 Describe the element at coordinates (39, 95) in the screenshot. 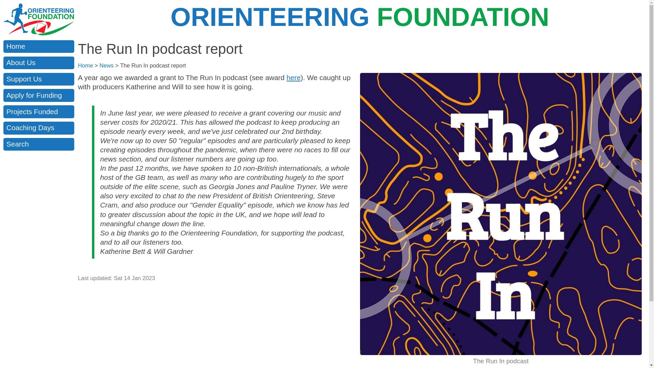

I see `Apply for Funding` at that location.